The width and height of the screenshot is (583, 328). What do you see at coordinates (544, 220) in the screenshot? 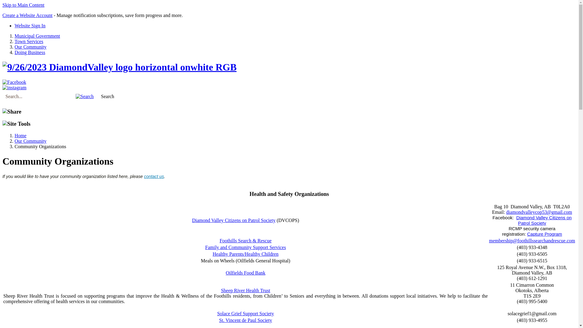
I see `Diamond Valley Citizens on Patrol Society` at bounding box center [544, 220].